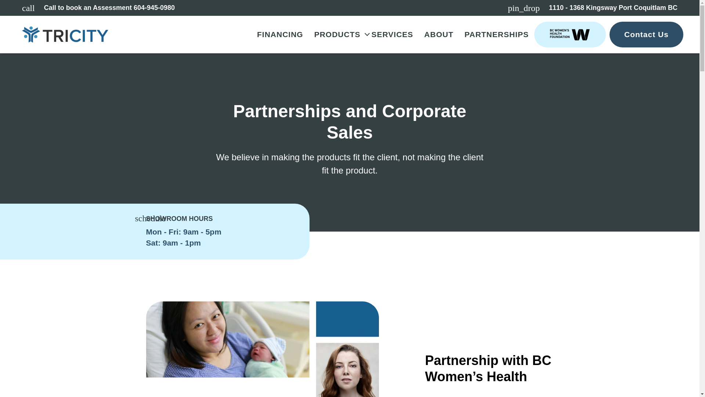 The width and height of the screenshot is (705, 397). I want to click on Contact Us, so click(65, 35).